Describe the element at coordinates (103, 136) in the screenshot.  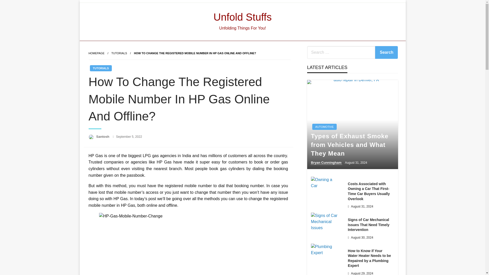
I see `Santosh` at that location.